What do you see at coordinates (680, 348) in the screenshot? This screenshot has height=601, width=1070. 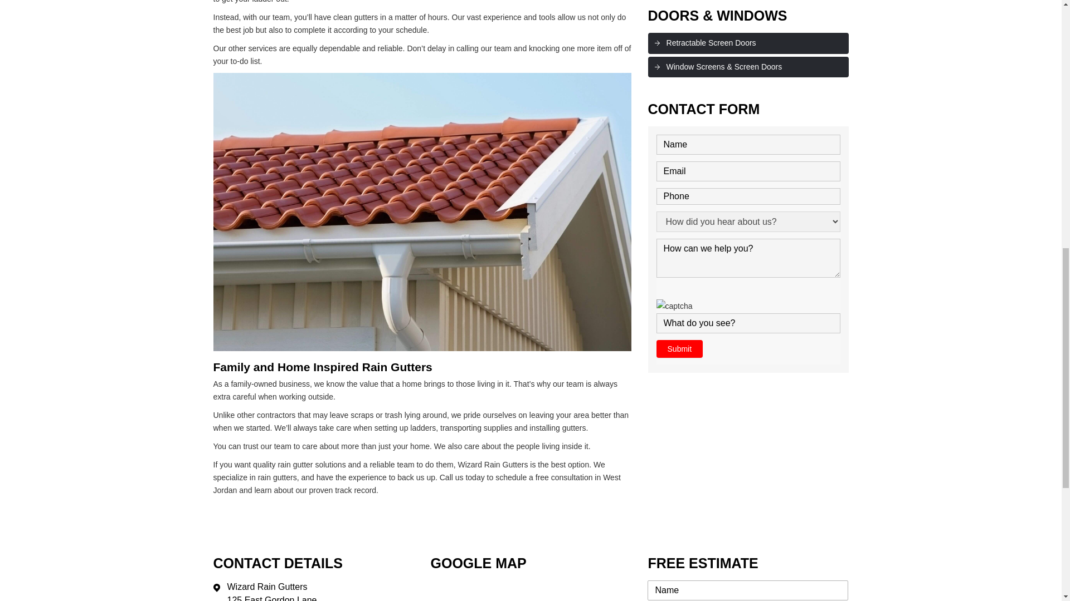 I see `Submit` at bounding box center [680, 348].